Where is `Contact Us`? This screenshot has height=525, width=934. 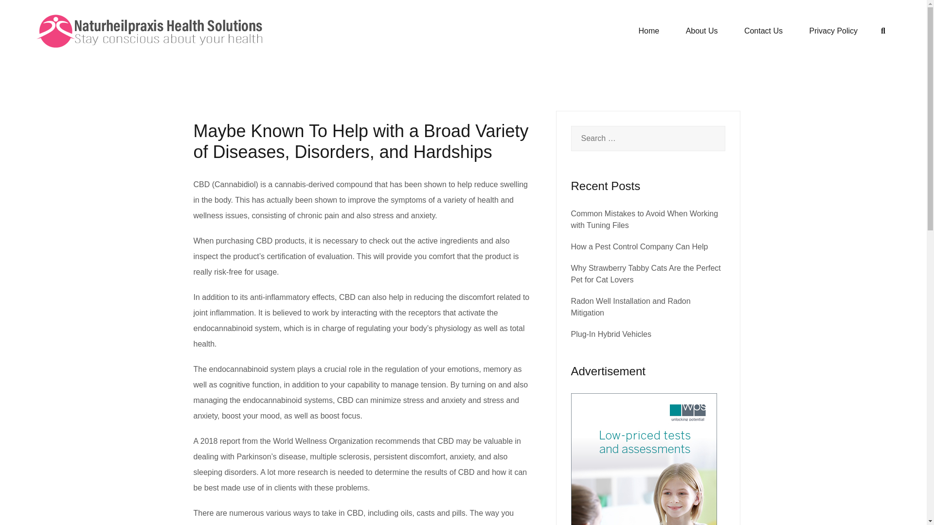 Contact Us is located at coordinates (763, 31).